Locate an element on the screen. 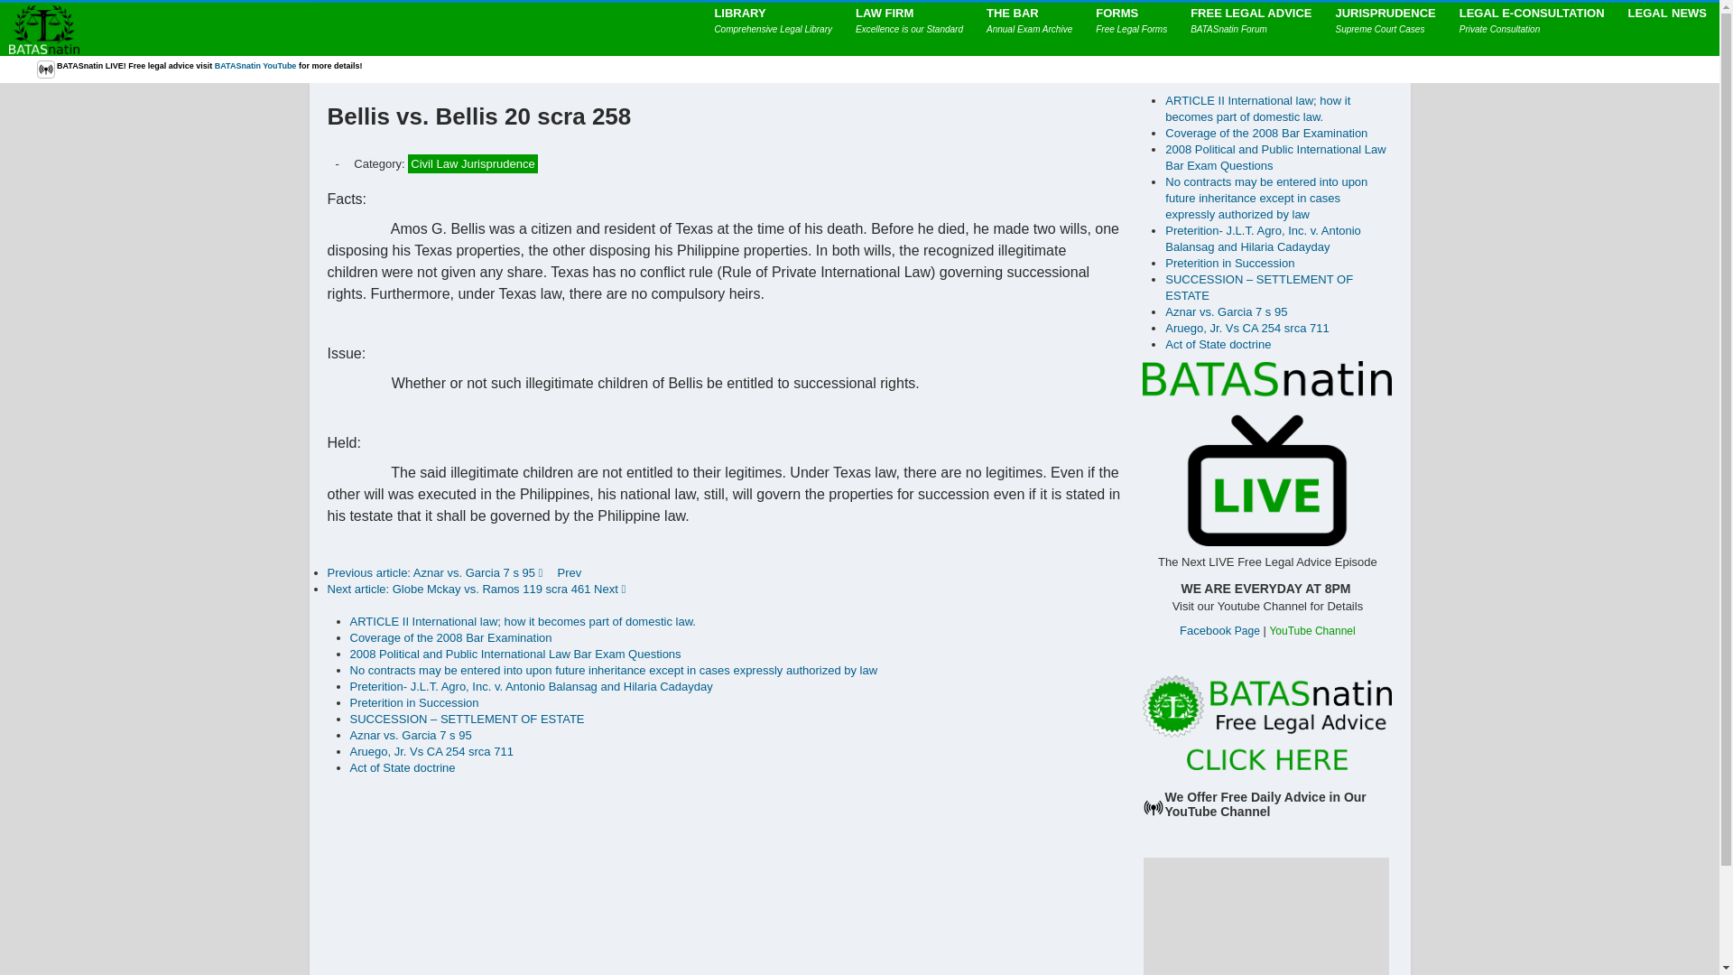 Image resolution: width=1733 pixels, height=975 pixels. Free Legal Forms is located at coordinates (1131, 29).